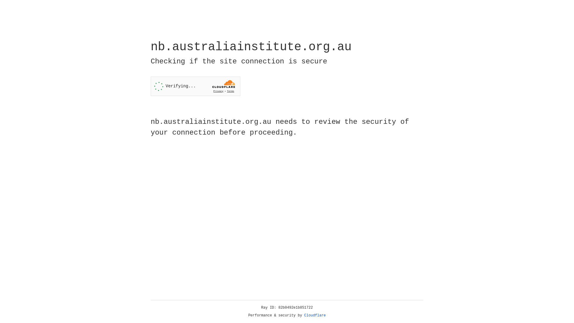 This screenshot has width=574, height=323. Describe the element at coordinates (315, 316) in the screenshot. I see `Cloudflare` at that location.